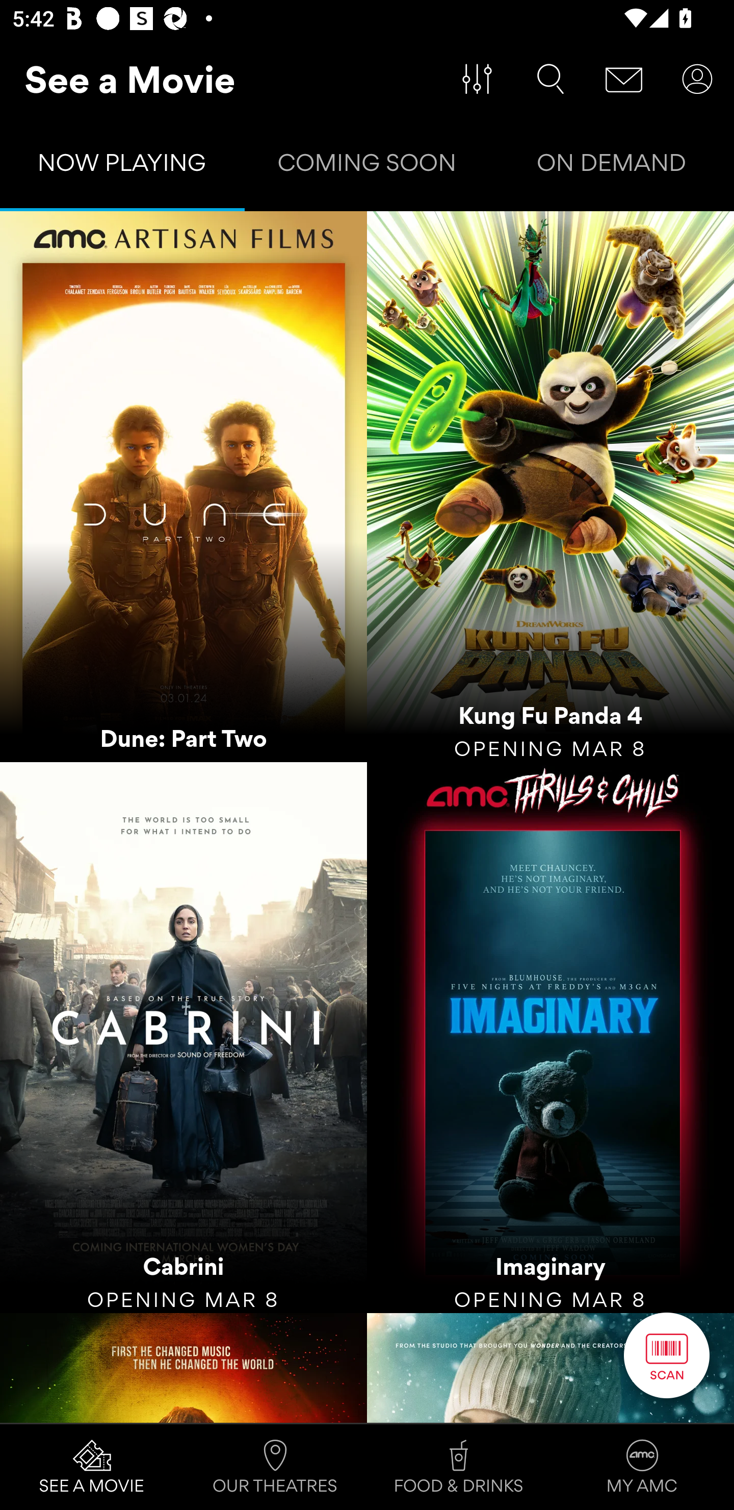  What do you see at coordinates (667, 1355) in the screenshot?
I see `Scan Button` at bounding box center [667, 1355].